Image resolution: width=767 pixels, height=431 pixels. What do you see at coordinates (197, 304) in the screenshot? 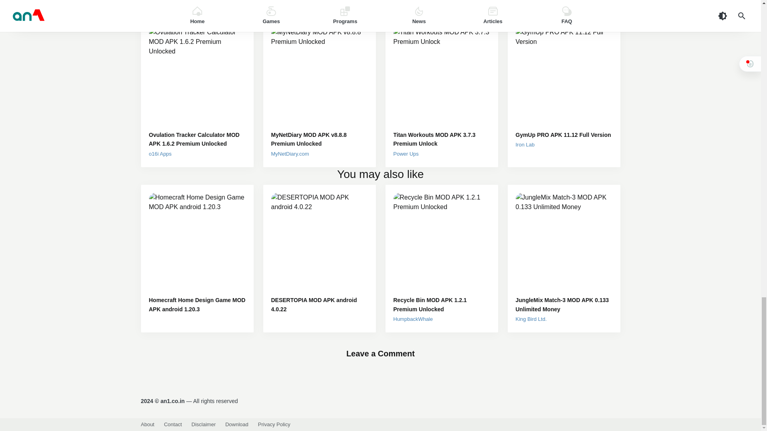
I see `Homecraft Home Design Game MOD APK android 1.20.3` at bounding box center [197, 304].